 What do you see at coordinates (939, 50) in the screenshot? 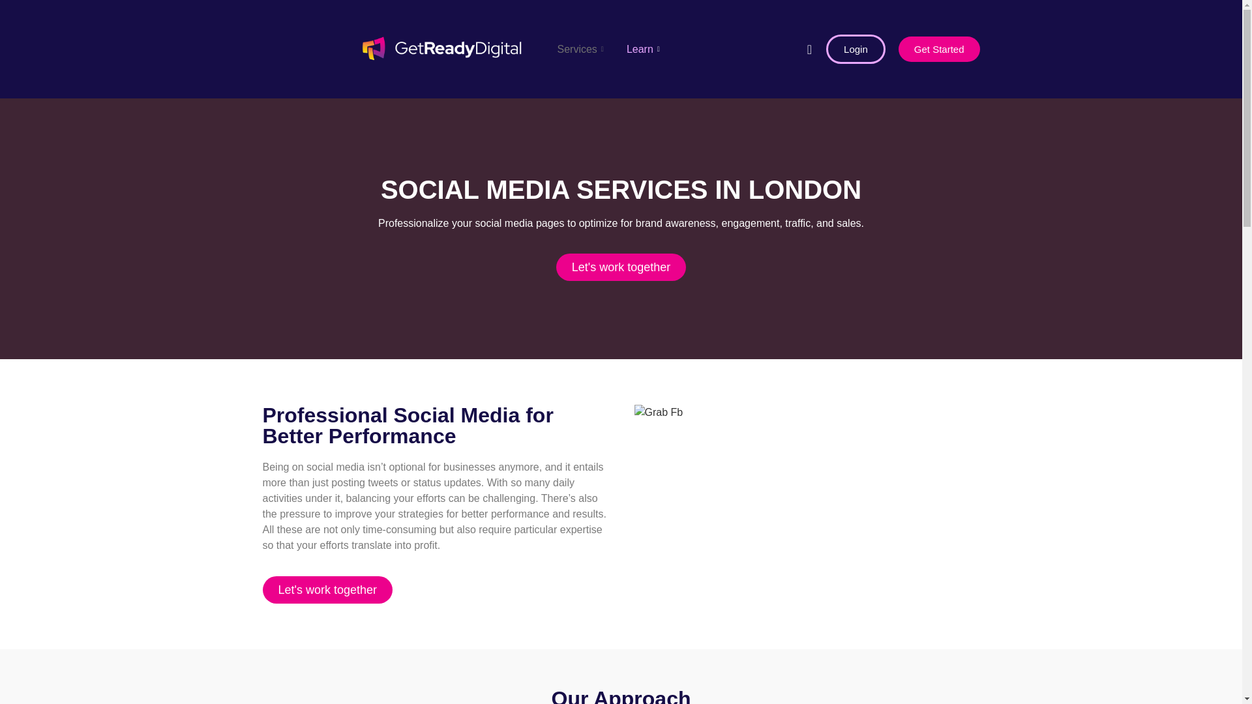
I see `Get Started` at bounding box center [939, 50].